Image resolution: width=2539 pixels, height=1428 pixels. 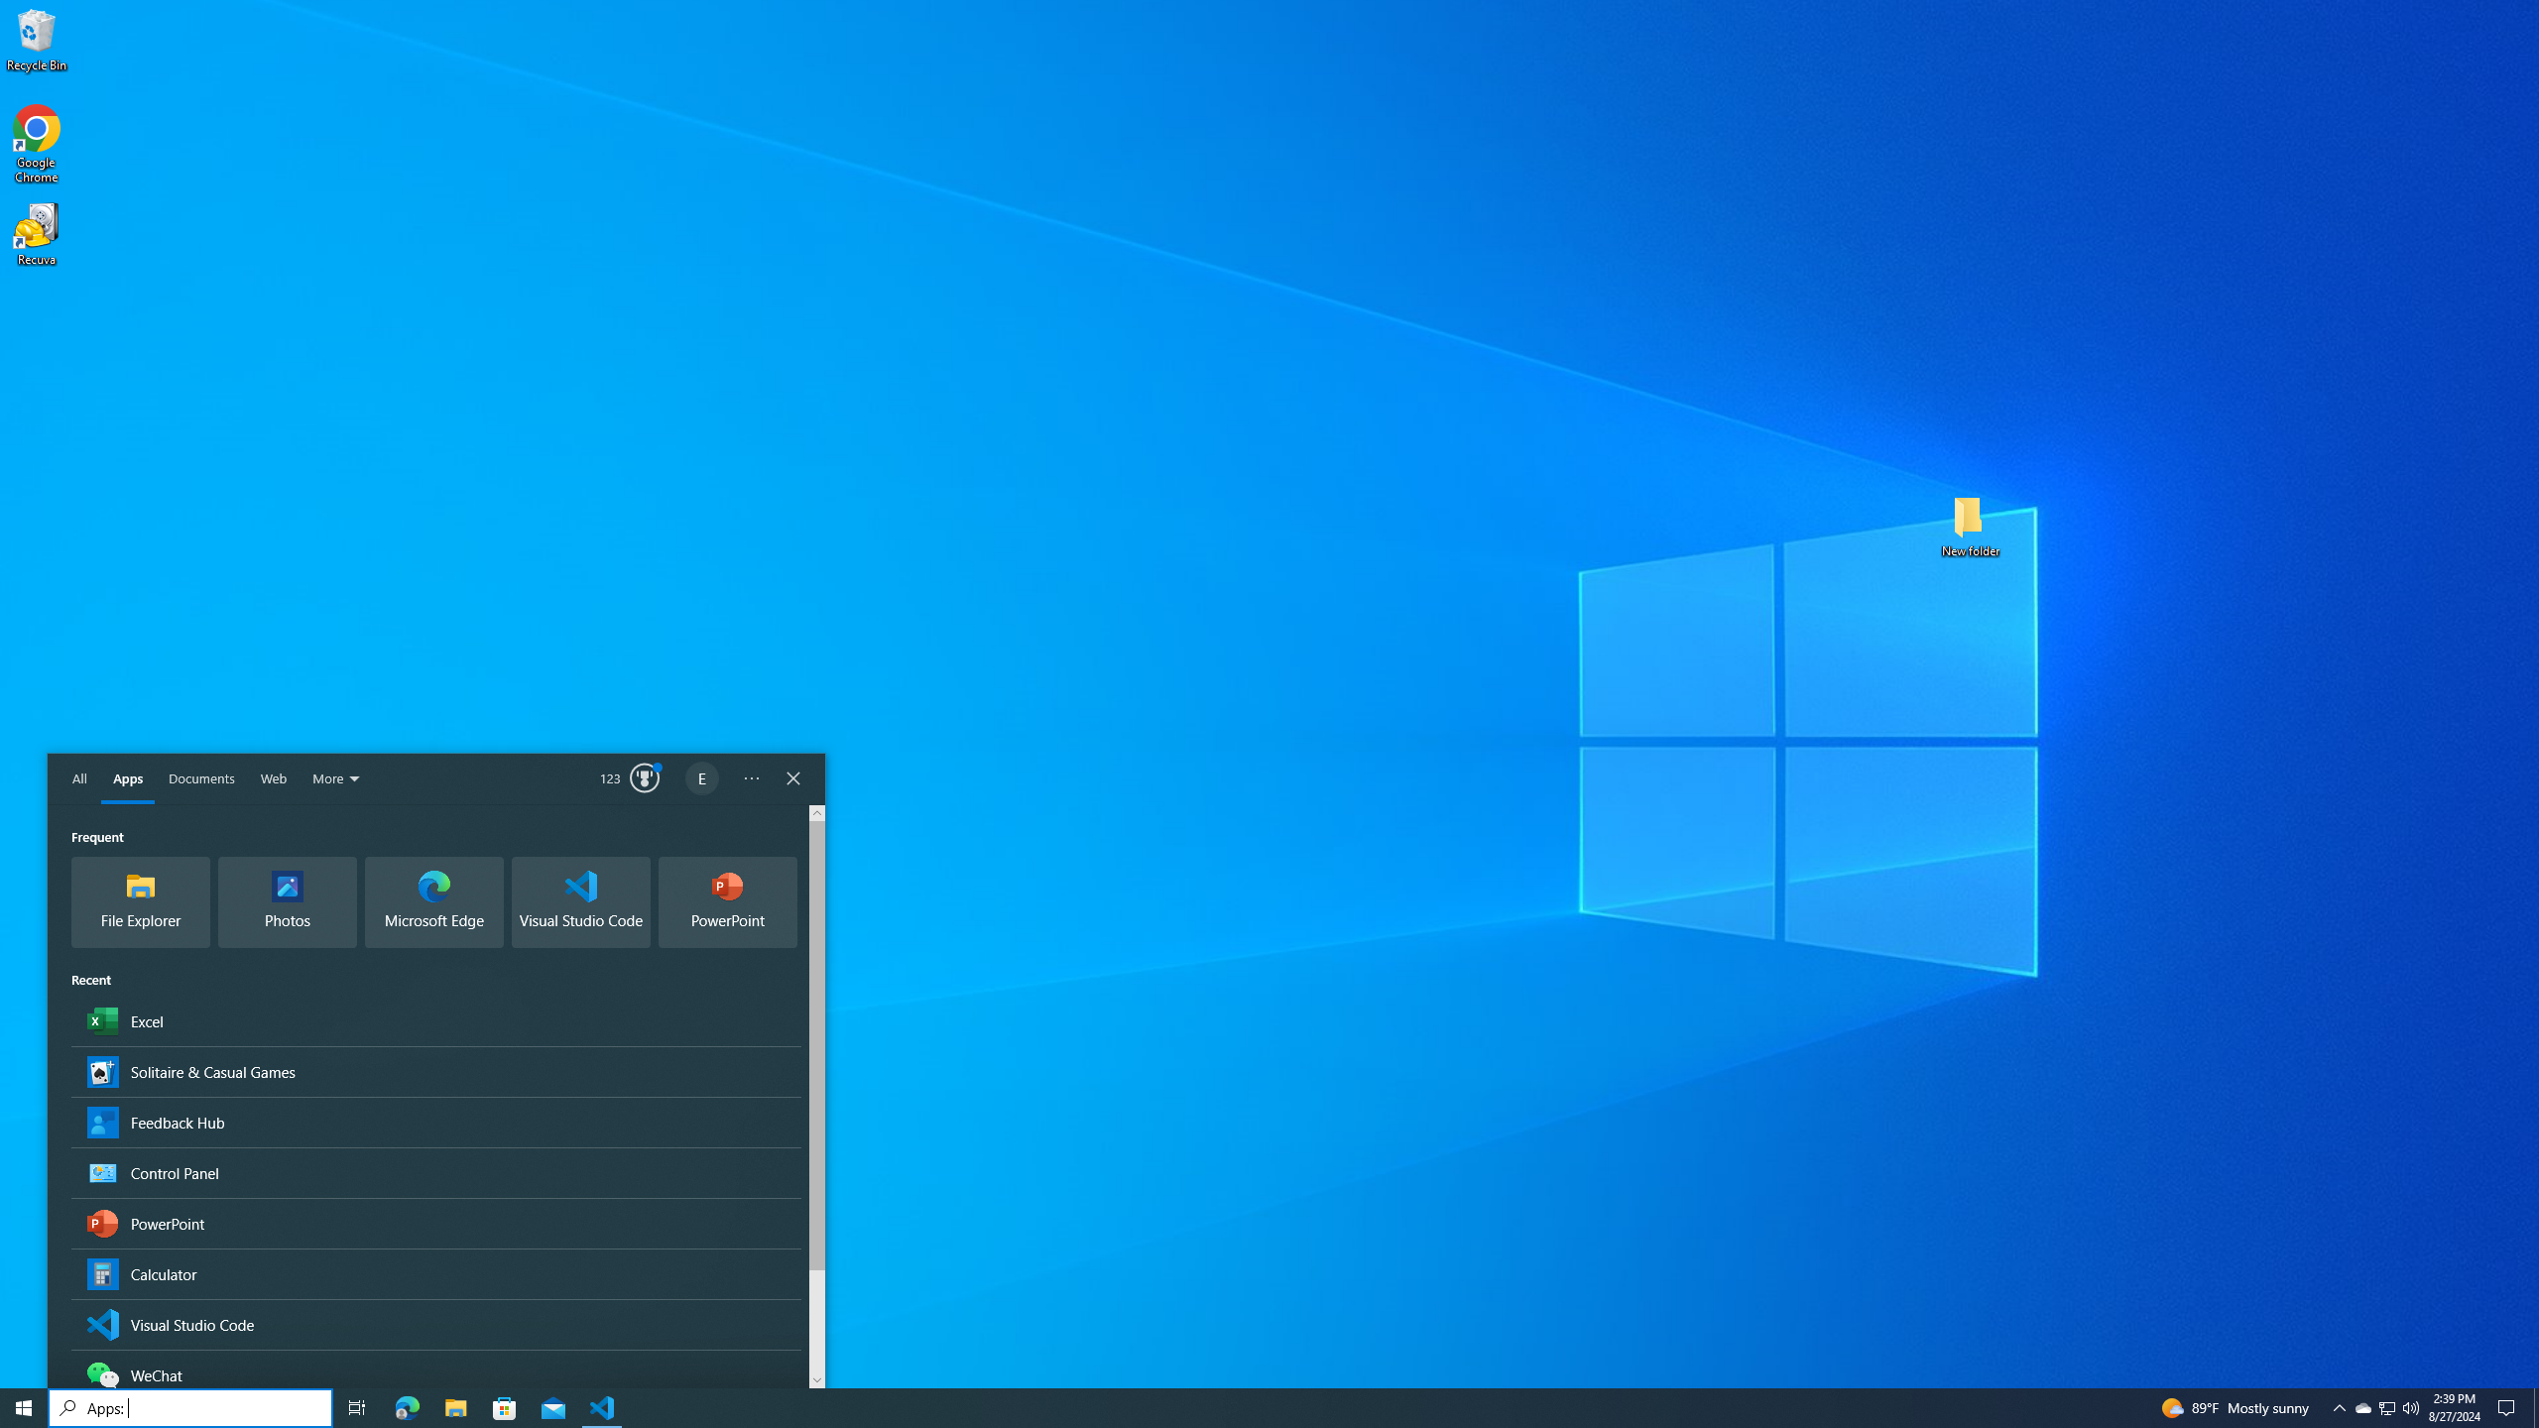 I want to click on Solitaire & Casual Games, App, so click(x=436, y=1071).